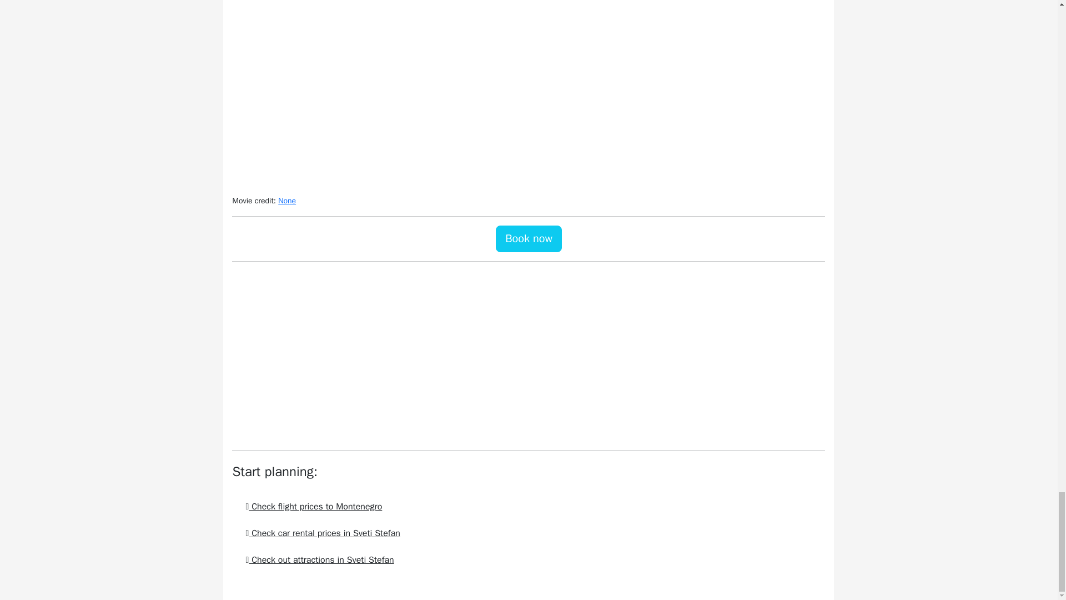 This screenshot has height=600, width=1066. What do you see at coordinates (322, 533) in the screenshot?
I see ` Check car rental prices in Sveti Stefan` at bounding box center [322, 533].